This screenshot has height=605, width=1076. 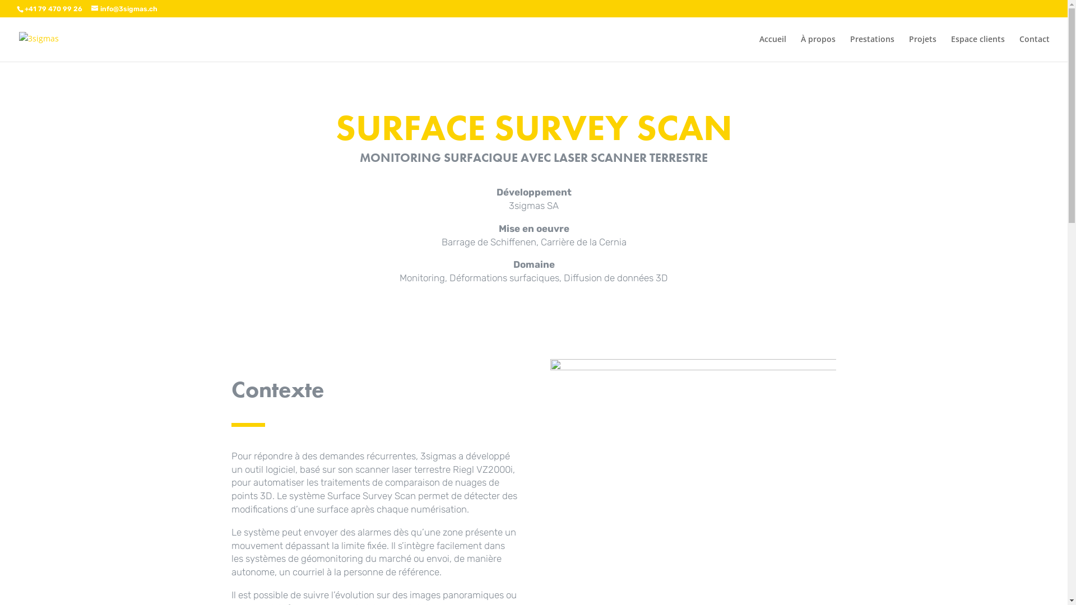 I want to click on info@3sigmas.ch, so click(x=124, y=9).